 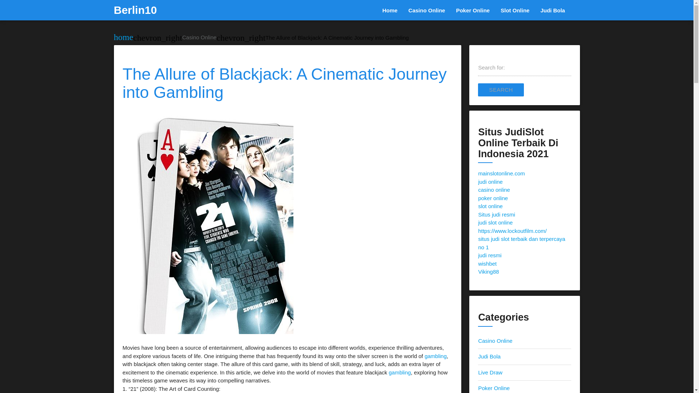 What do you see at coordinates (487, 263) in the screenshot?
I see `wishbet` at bounding box center [487, 263].